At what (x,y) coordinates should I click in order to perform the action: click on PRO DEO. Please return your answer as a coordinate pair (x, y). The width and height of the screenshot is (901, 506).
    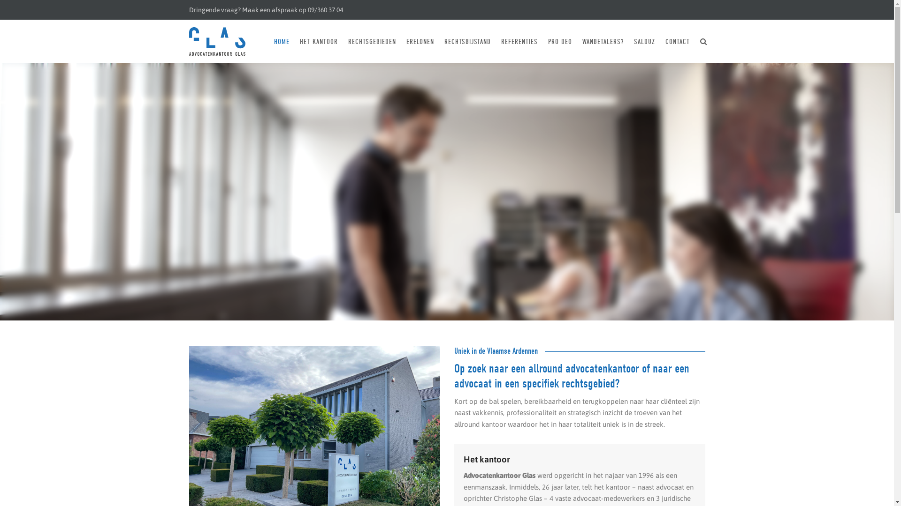
    Looking at the image, I should click on (559, 42).